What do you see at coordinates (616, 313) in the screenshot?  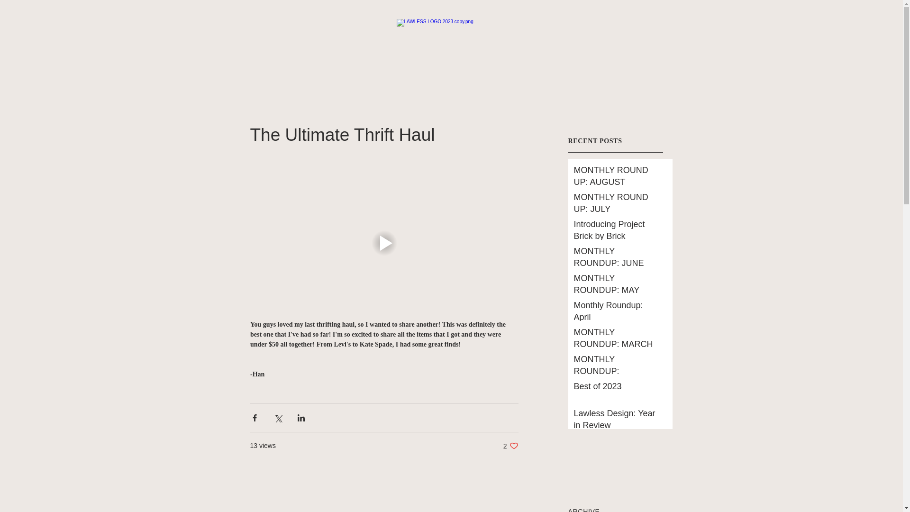 I see `MONTHLY ROUND UP: JULY` at bounding box center [616, 313].